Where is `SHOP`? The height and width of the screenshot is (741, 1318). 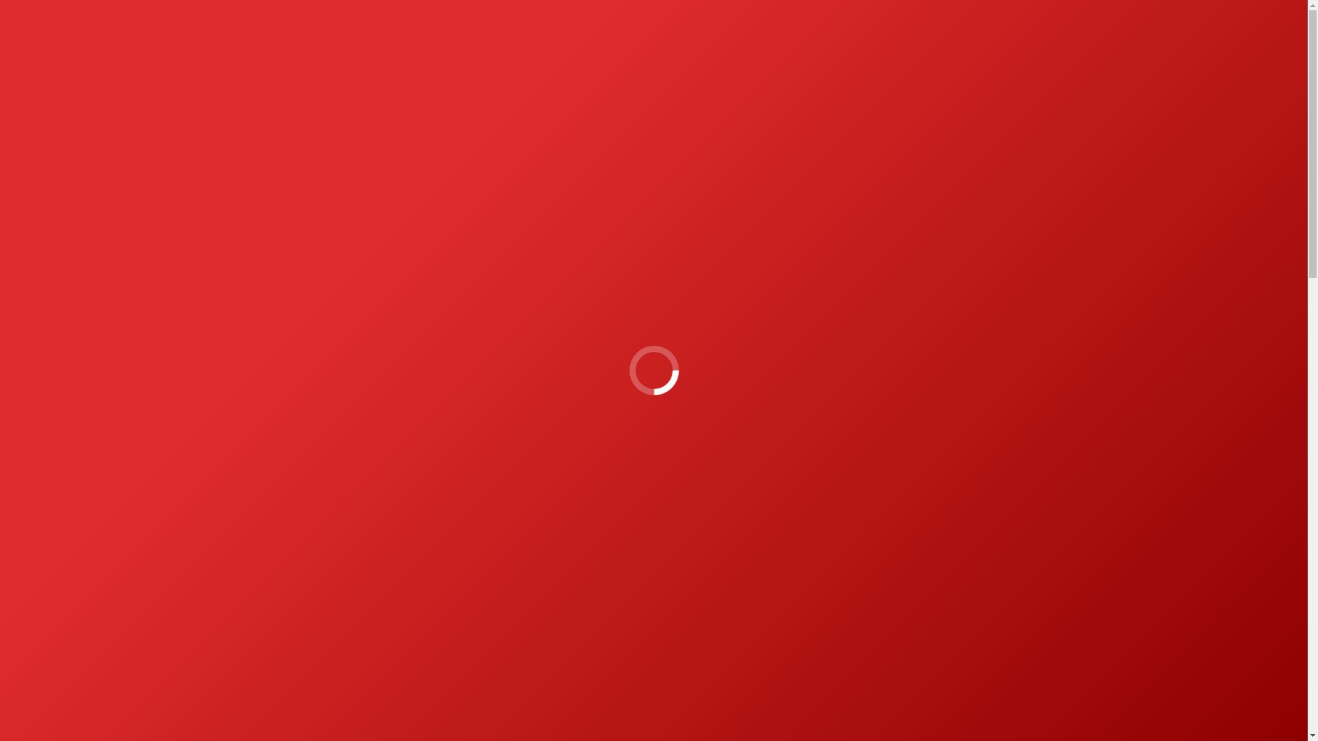
SHOP is located at coordinates (750, 58).